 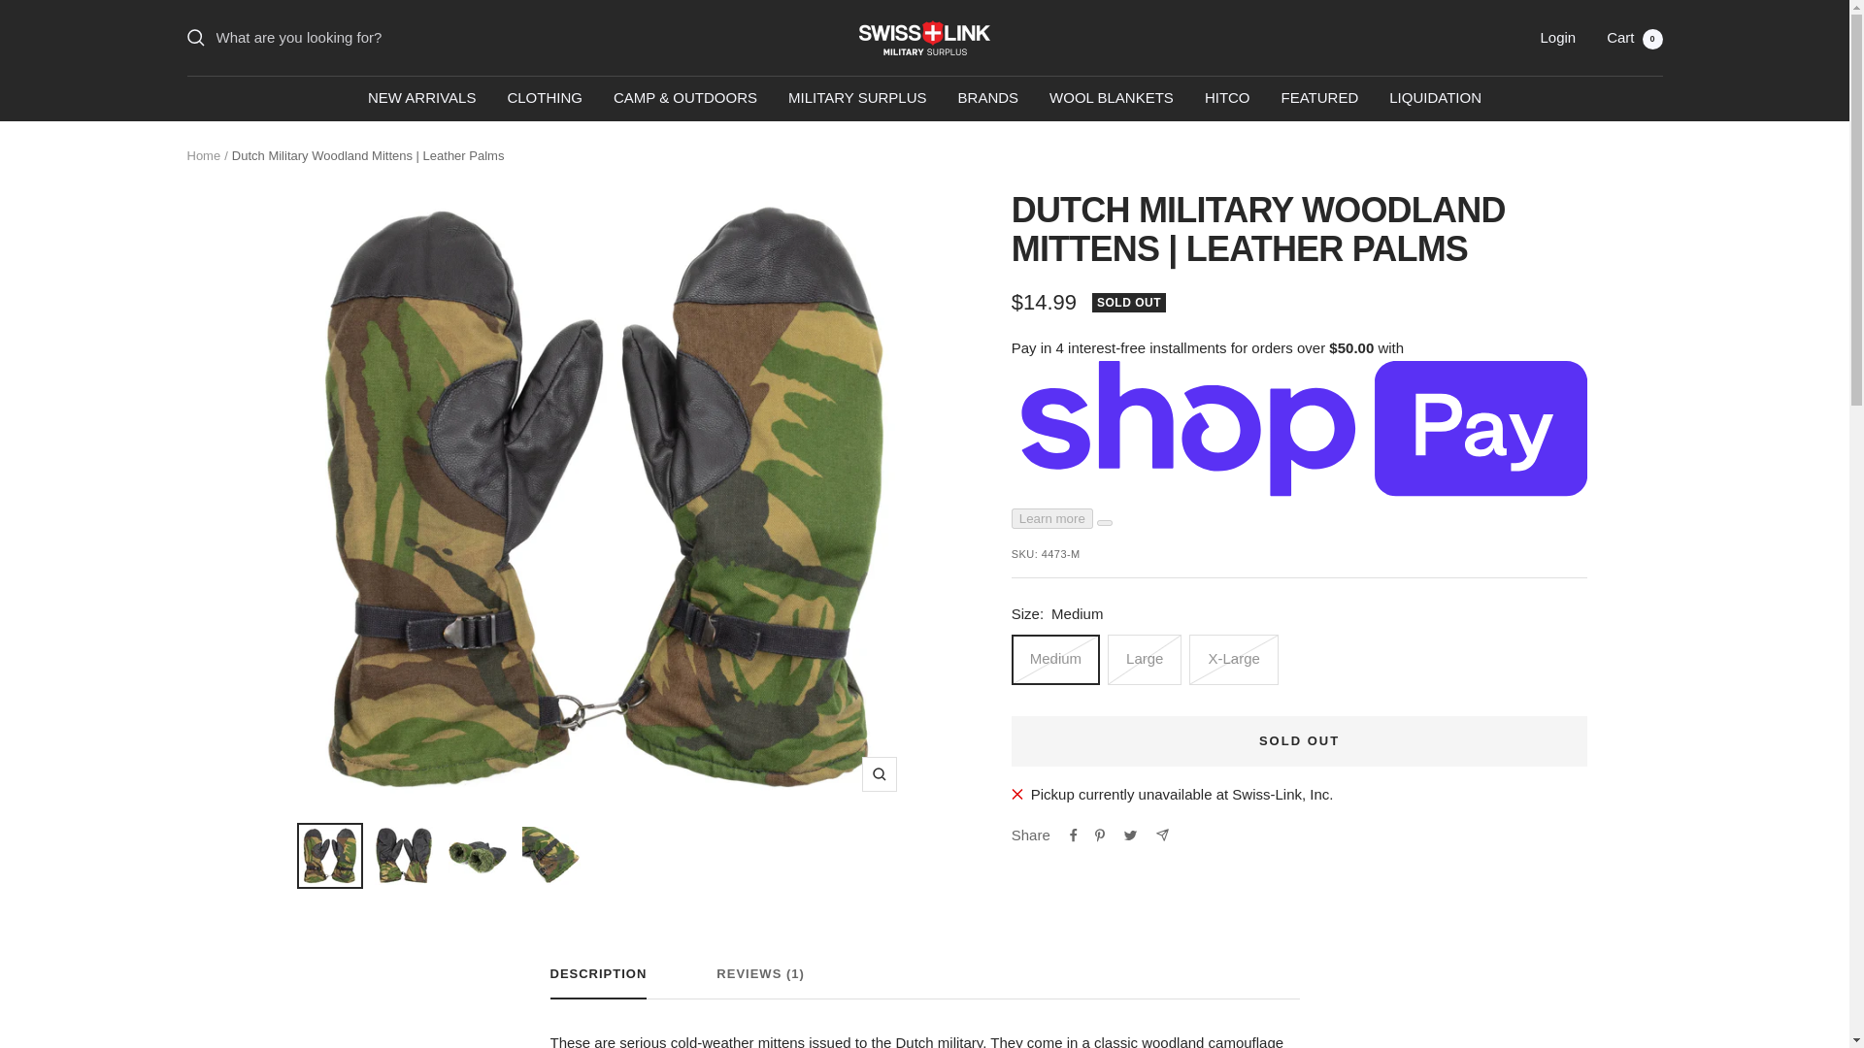 I want to click on FEATURED, so click(x=1320, y=97).